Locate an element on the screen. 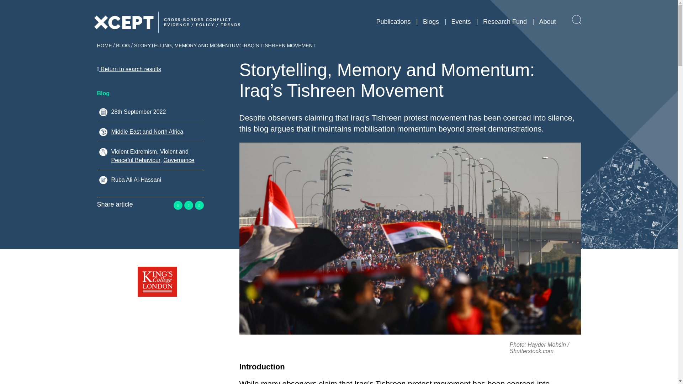 This screenshot has height=384, width=683. Research Fund is located at coordinates (504, 21).